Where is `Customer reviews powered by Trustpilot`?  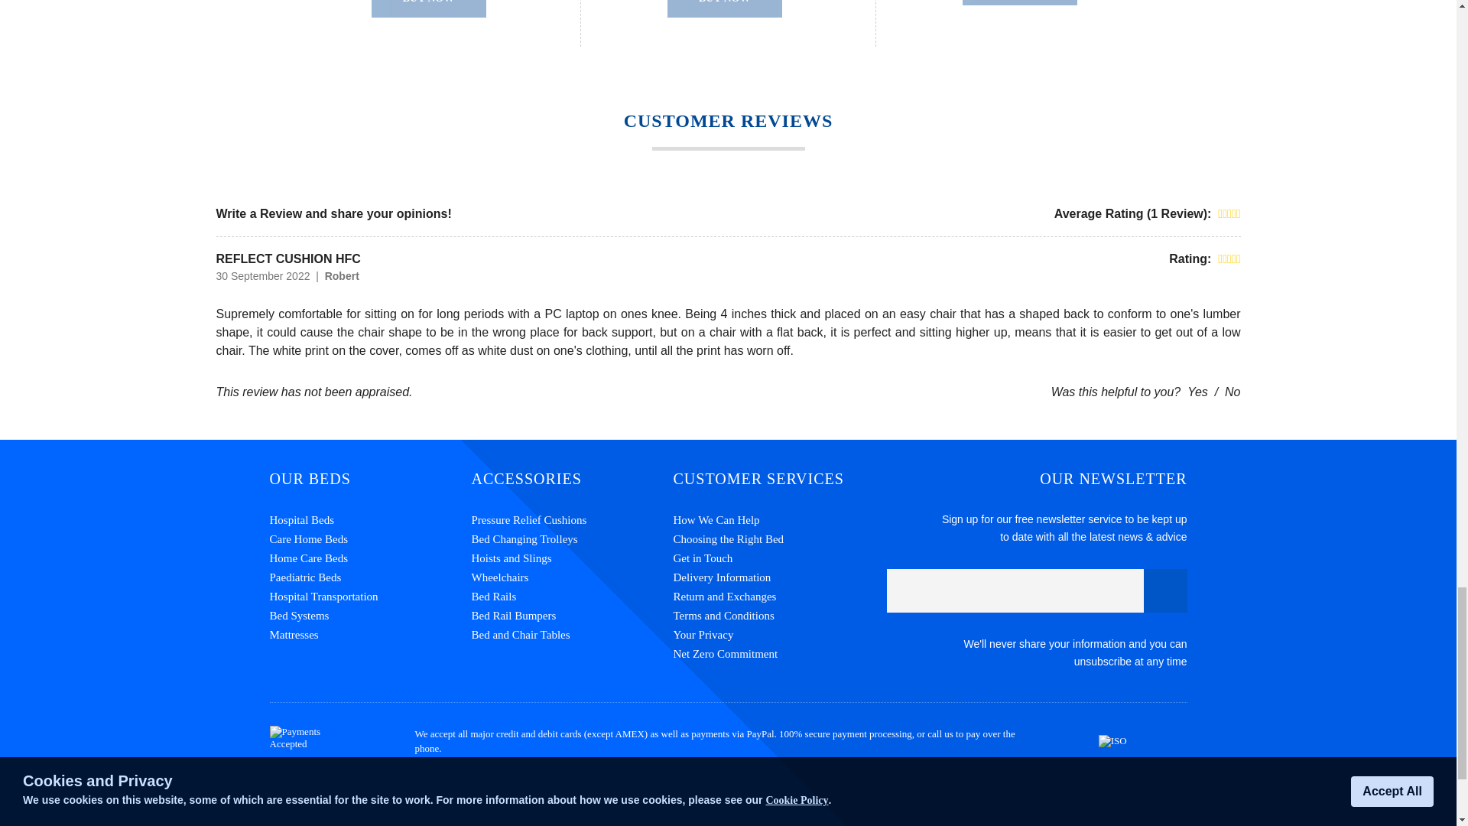 Customer reviews powered by Trustpilot is located at coordinates (728, 808).